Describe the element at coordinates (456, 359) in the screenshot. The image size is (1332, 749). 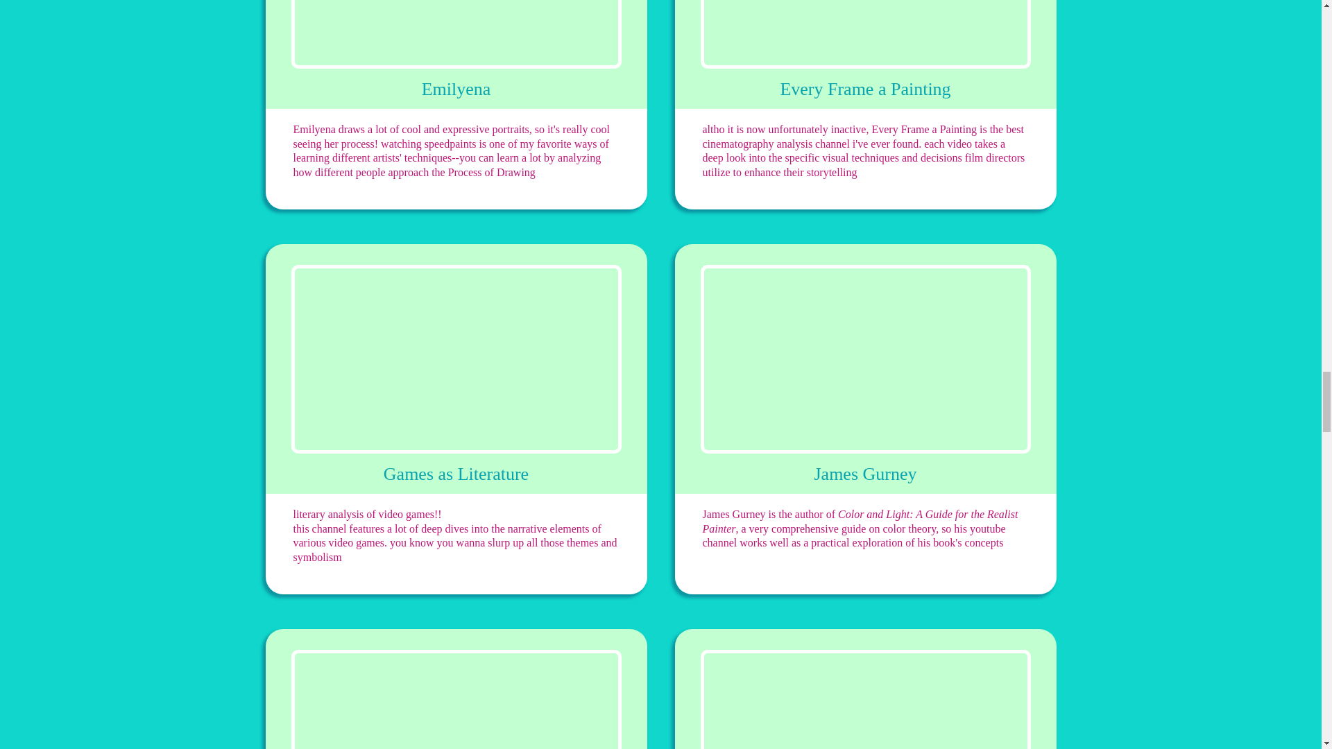
I see `YouTube video player` at that location.